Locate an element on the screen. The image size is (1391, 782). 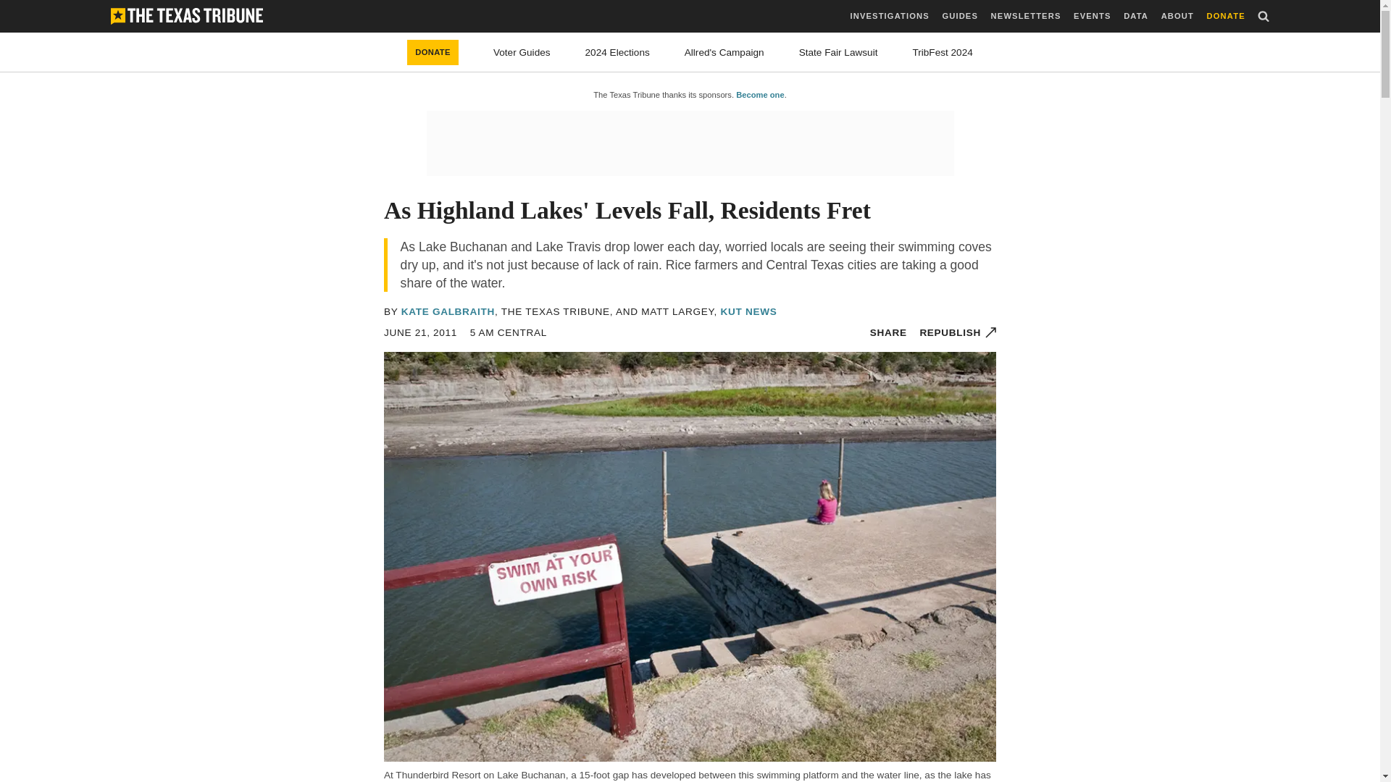
DONATE is located at coordinates (1226, 16).